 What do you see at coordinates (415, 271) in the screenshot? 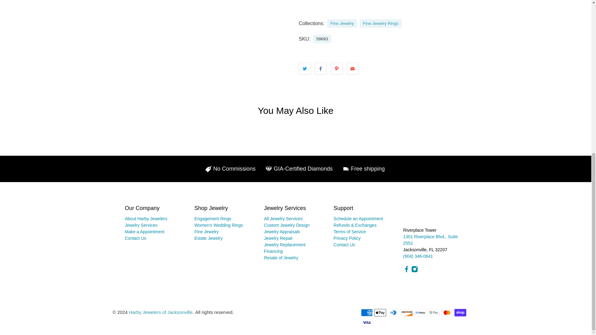
I see `Harby Jewelers of Jacksonville on Instagram` at bounding box center [415, 271].